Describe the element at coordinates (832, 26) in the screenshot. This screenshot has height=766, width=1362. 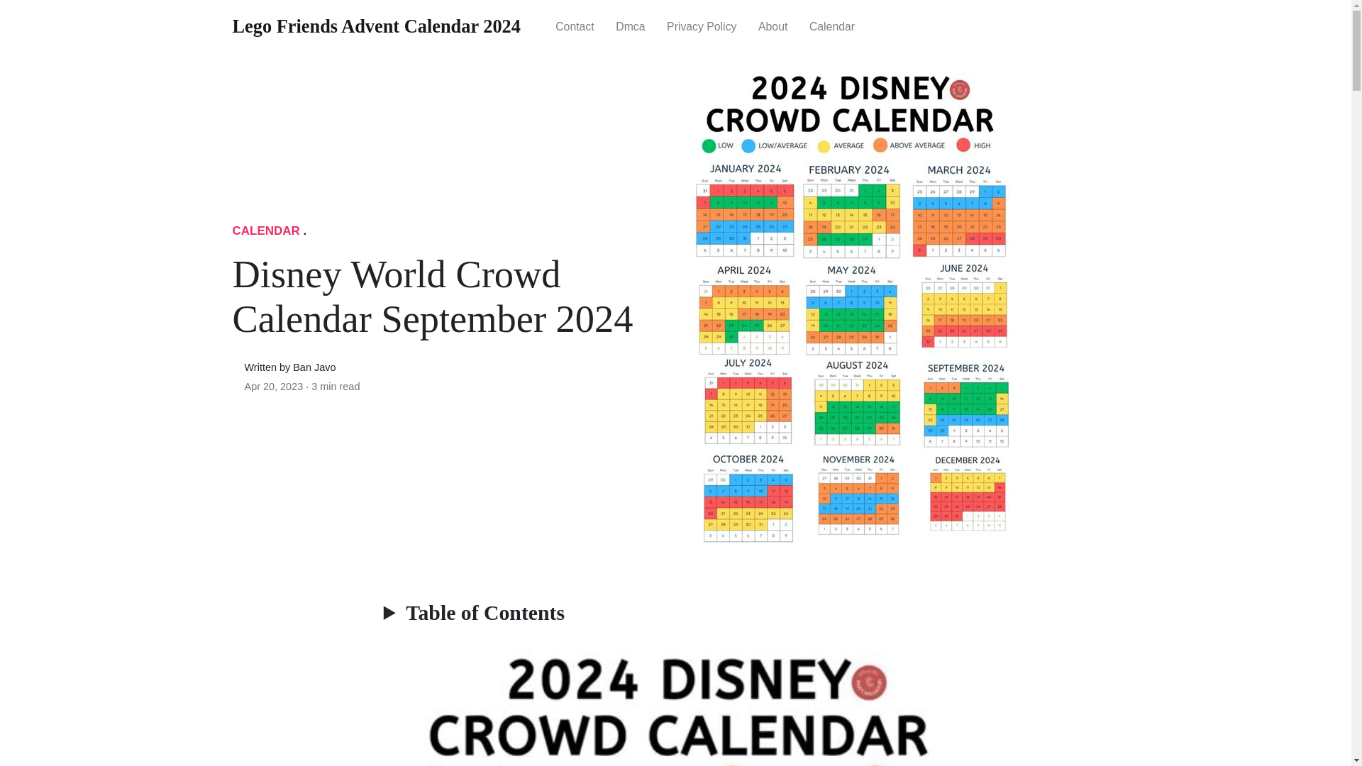
I see `calendar` at that location.